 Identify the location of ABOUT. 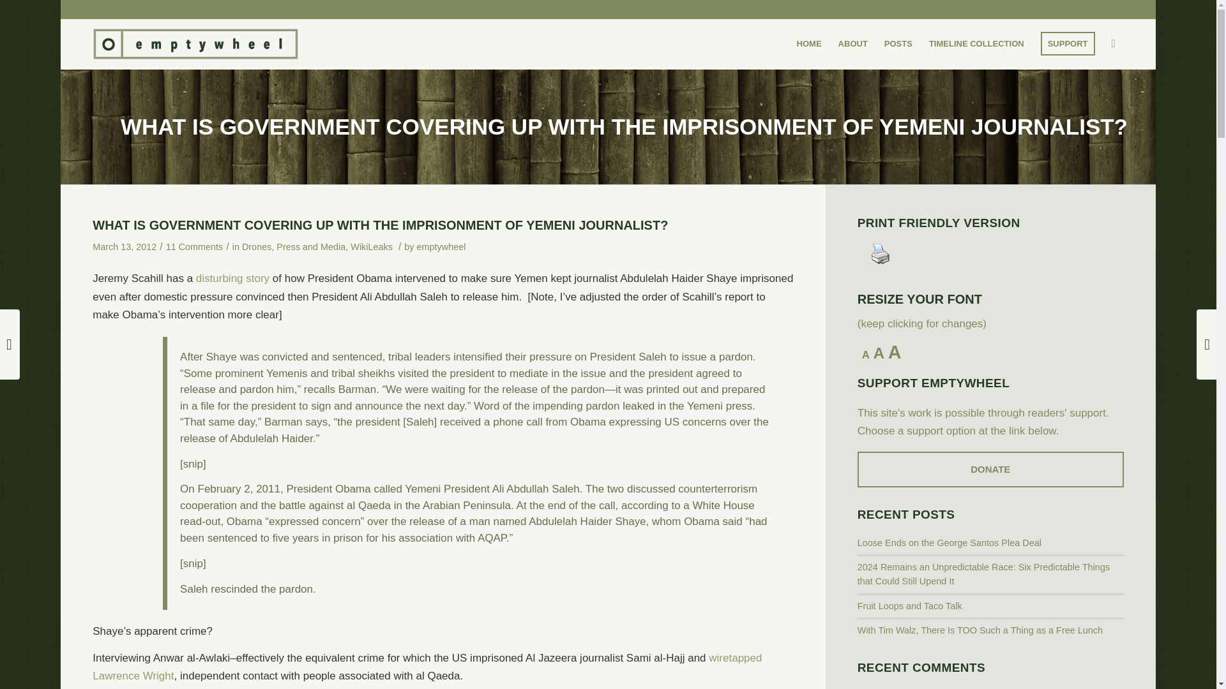
(853, 44).